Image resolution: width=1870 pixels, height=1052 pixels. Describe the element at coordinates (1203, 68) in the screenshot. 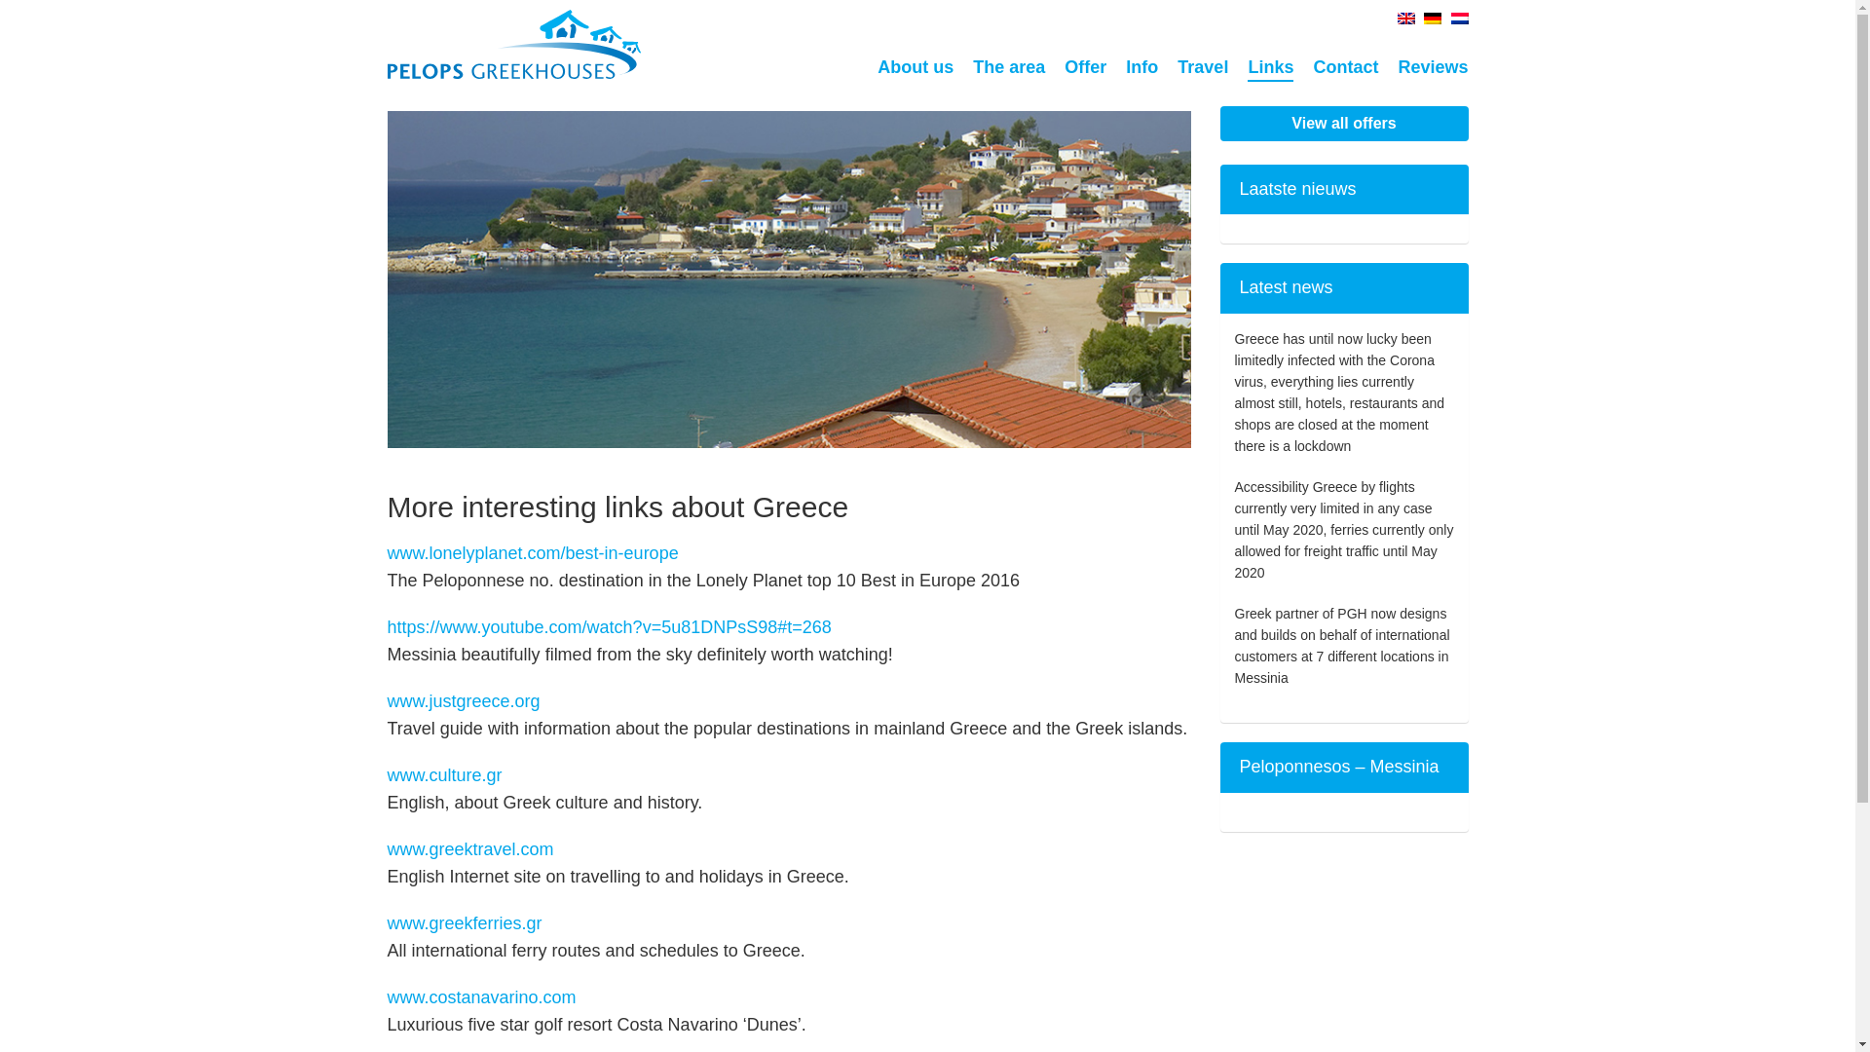

I see `Travel` at that location.